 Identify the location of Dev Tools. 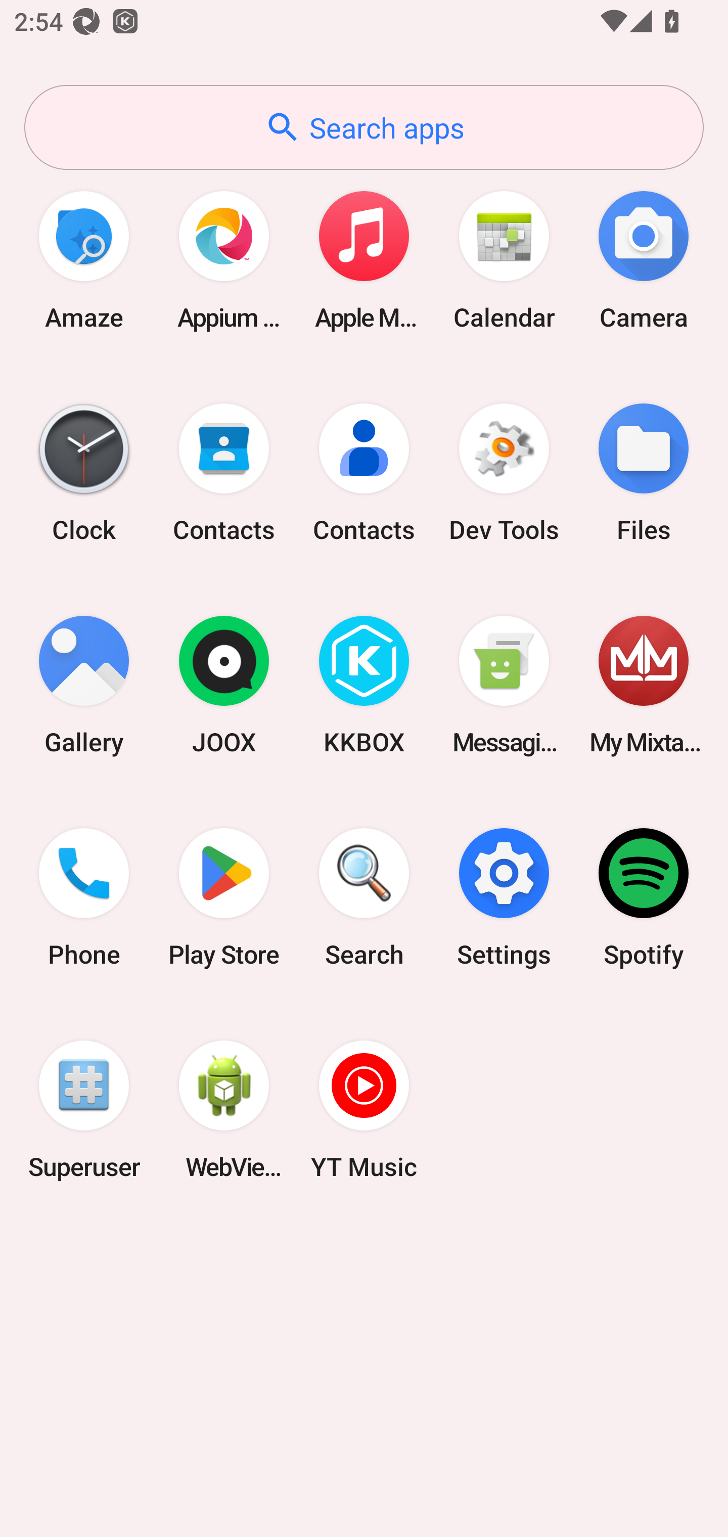
(504, 472).